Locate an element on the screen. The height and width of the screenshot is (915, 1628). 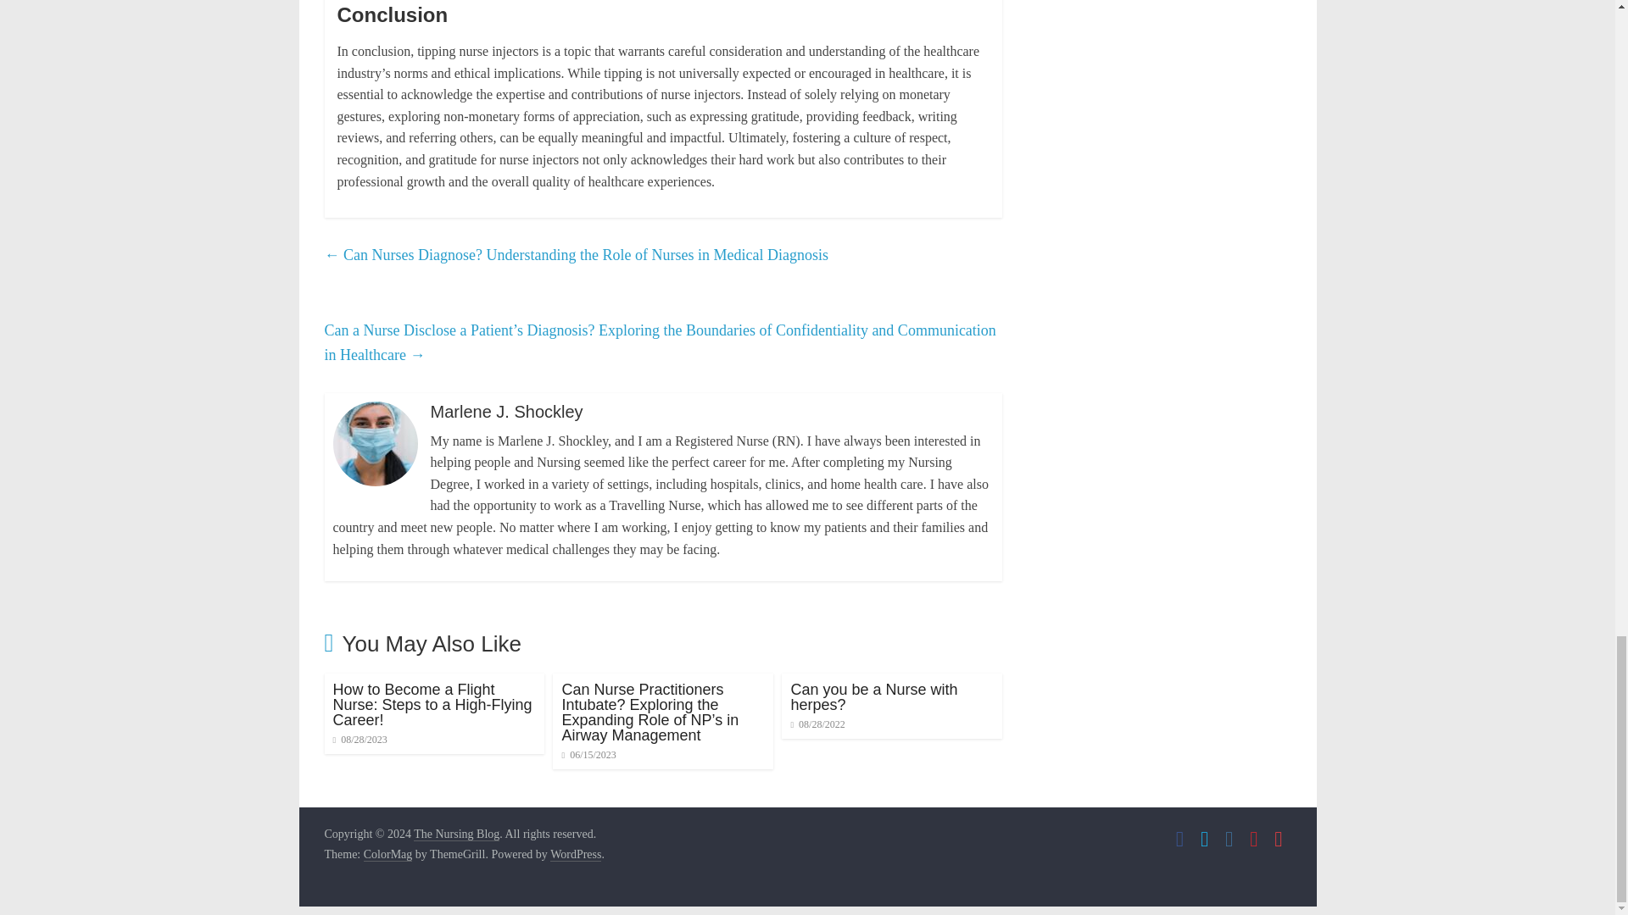
How to Become a Flight Nurse: Steps to a High-Flying Career! is located at coordinates (432, 704).